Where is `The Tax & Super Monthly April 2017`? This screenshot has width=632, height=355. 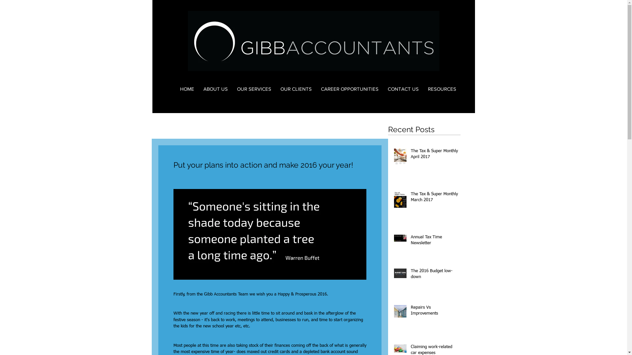
The Tax & Super Monthly April 2017 is located at coordinates (434, 155).